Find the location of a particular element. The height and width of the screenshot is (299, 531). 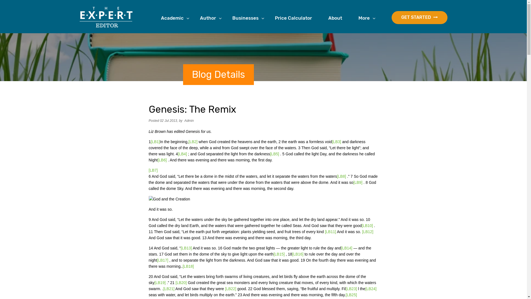

[LB6] is located at coordinates (162, 160).